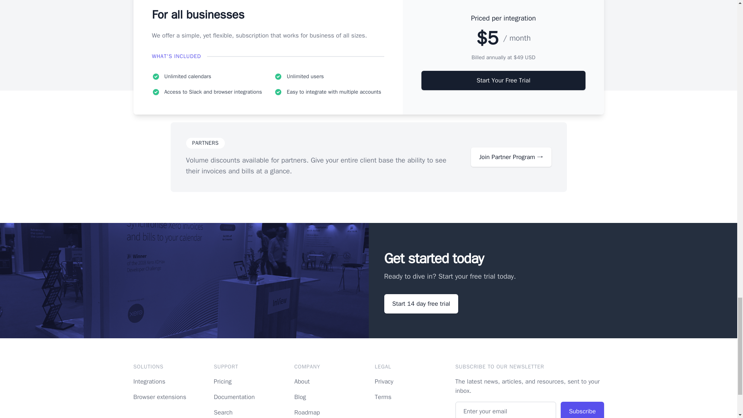  What do you see at coordinates (503, 81) in the screenshot?
I see `Start Your Free Trial` at bounding box center [503, 81].